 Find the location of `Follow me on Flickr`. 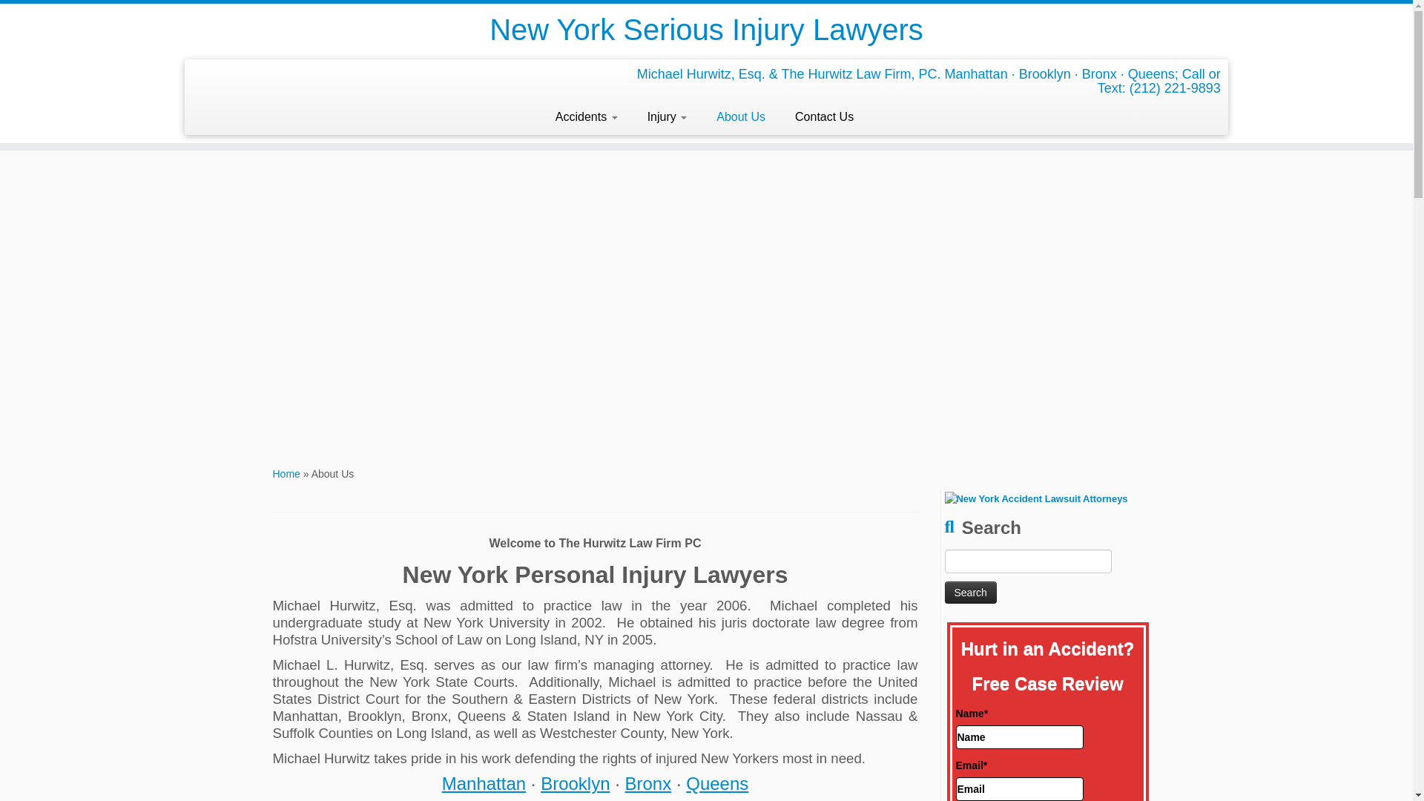

Follow me on Flickr is located at coordinates (258, 76).